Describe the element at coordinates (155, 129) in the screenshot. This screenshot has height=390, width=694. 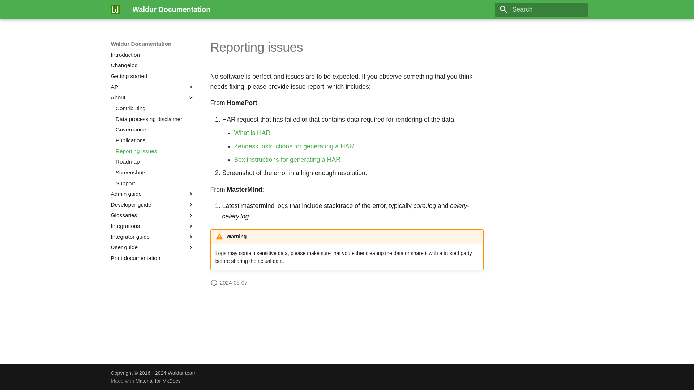
I see `Governance` at that location.